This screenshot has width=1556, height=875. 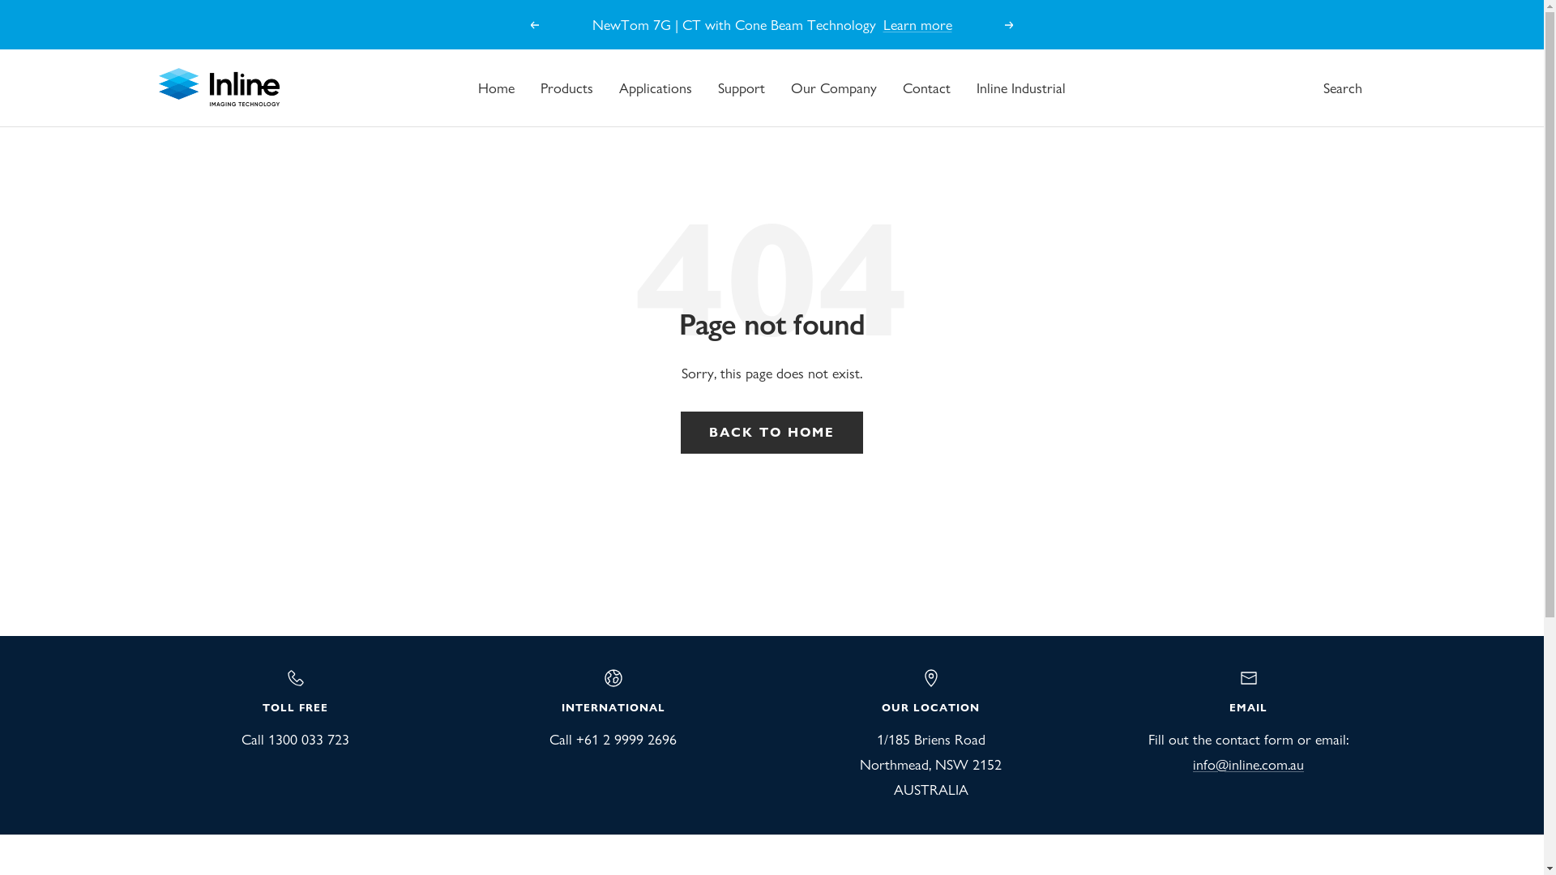 I want to click on Inline Industrial, so click(x=1021, y=87).